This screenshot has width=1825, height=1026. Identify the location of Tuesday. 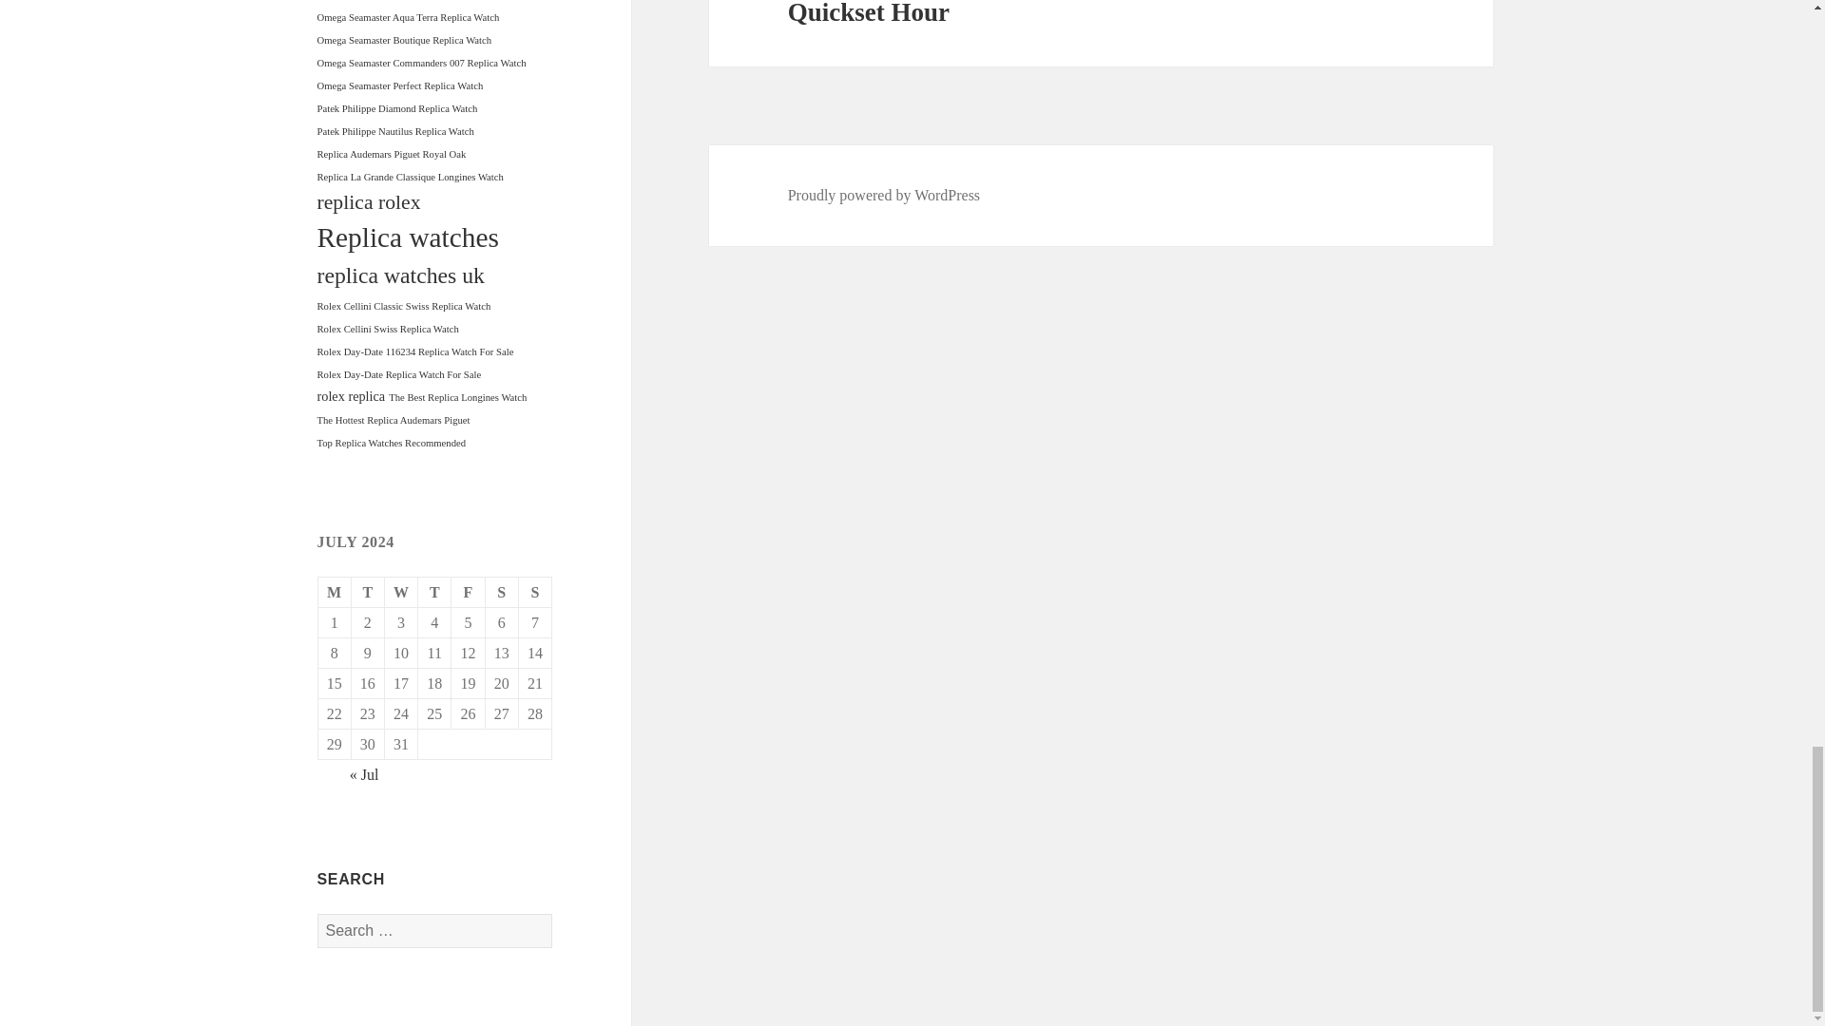
(369, 593).